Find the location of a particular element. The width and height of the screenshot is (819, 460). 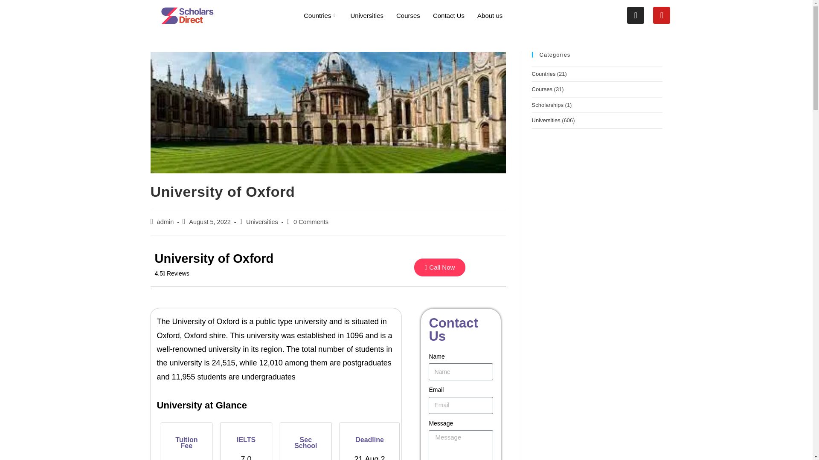

Courses is located at coordinates (408, 15).